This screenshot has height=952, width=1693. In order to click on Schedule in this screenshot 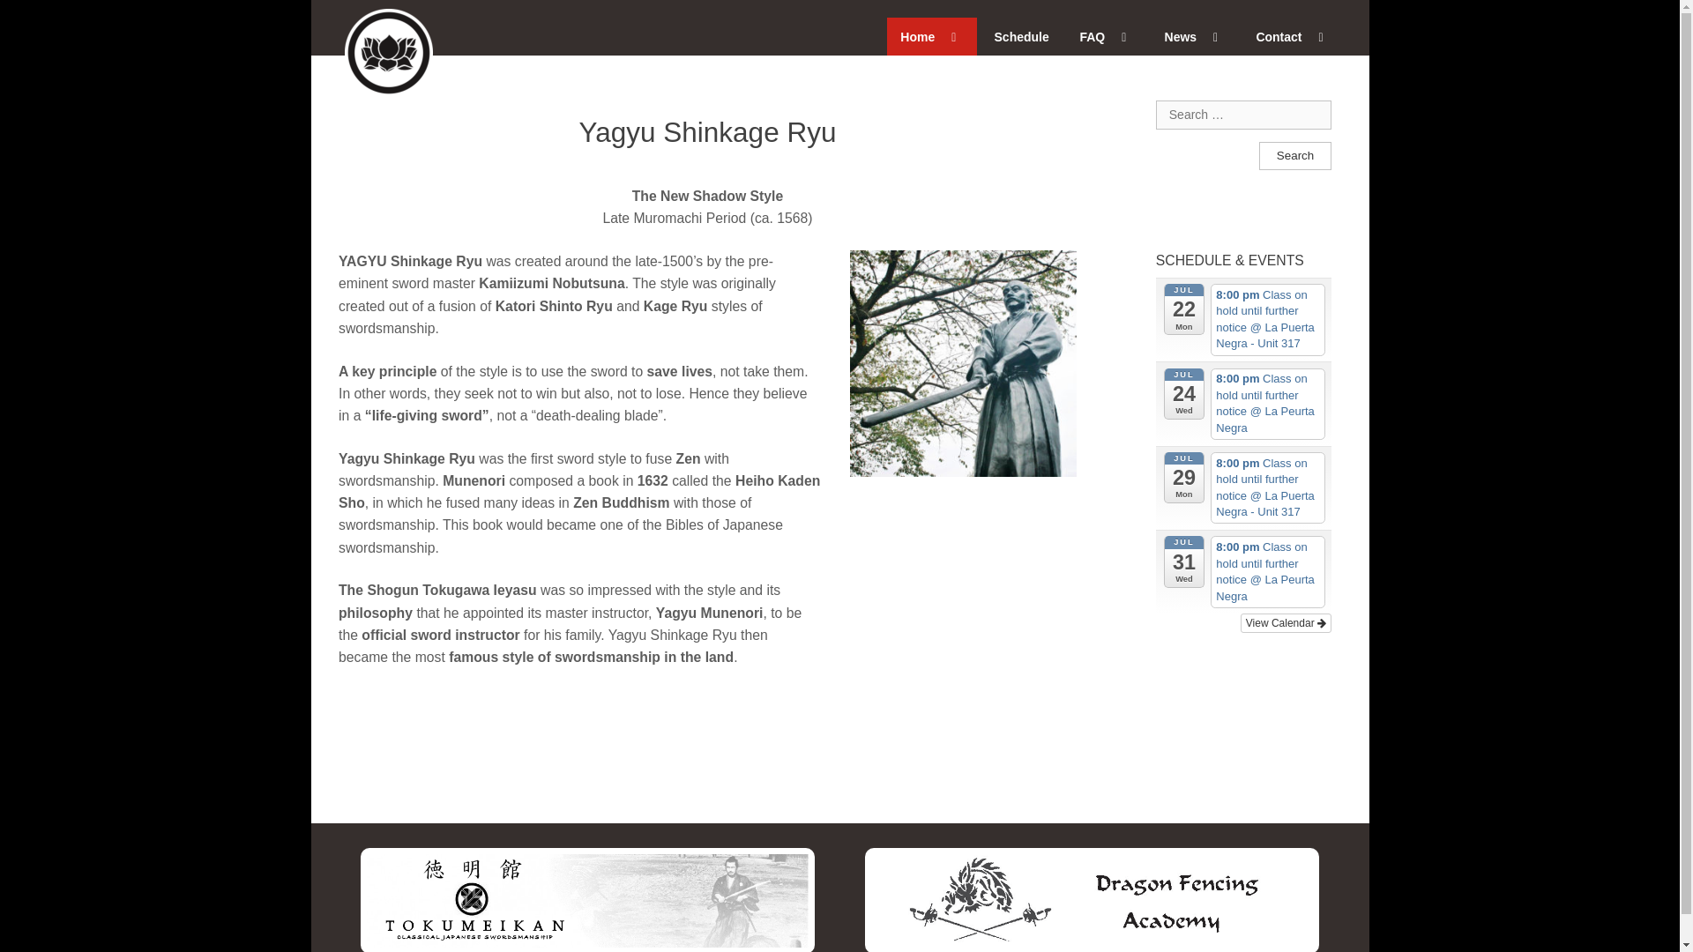, I will do `click(1021, 36)`.